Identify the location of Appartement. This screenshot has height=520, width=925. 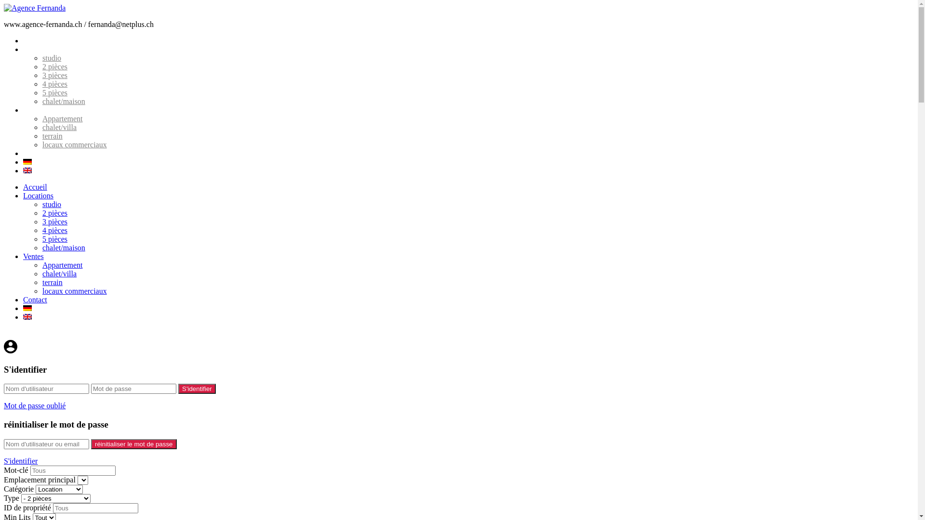
(63, 265).